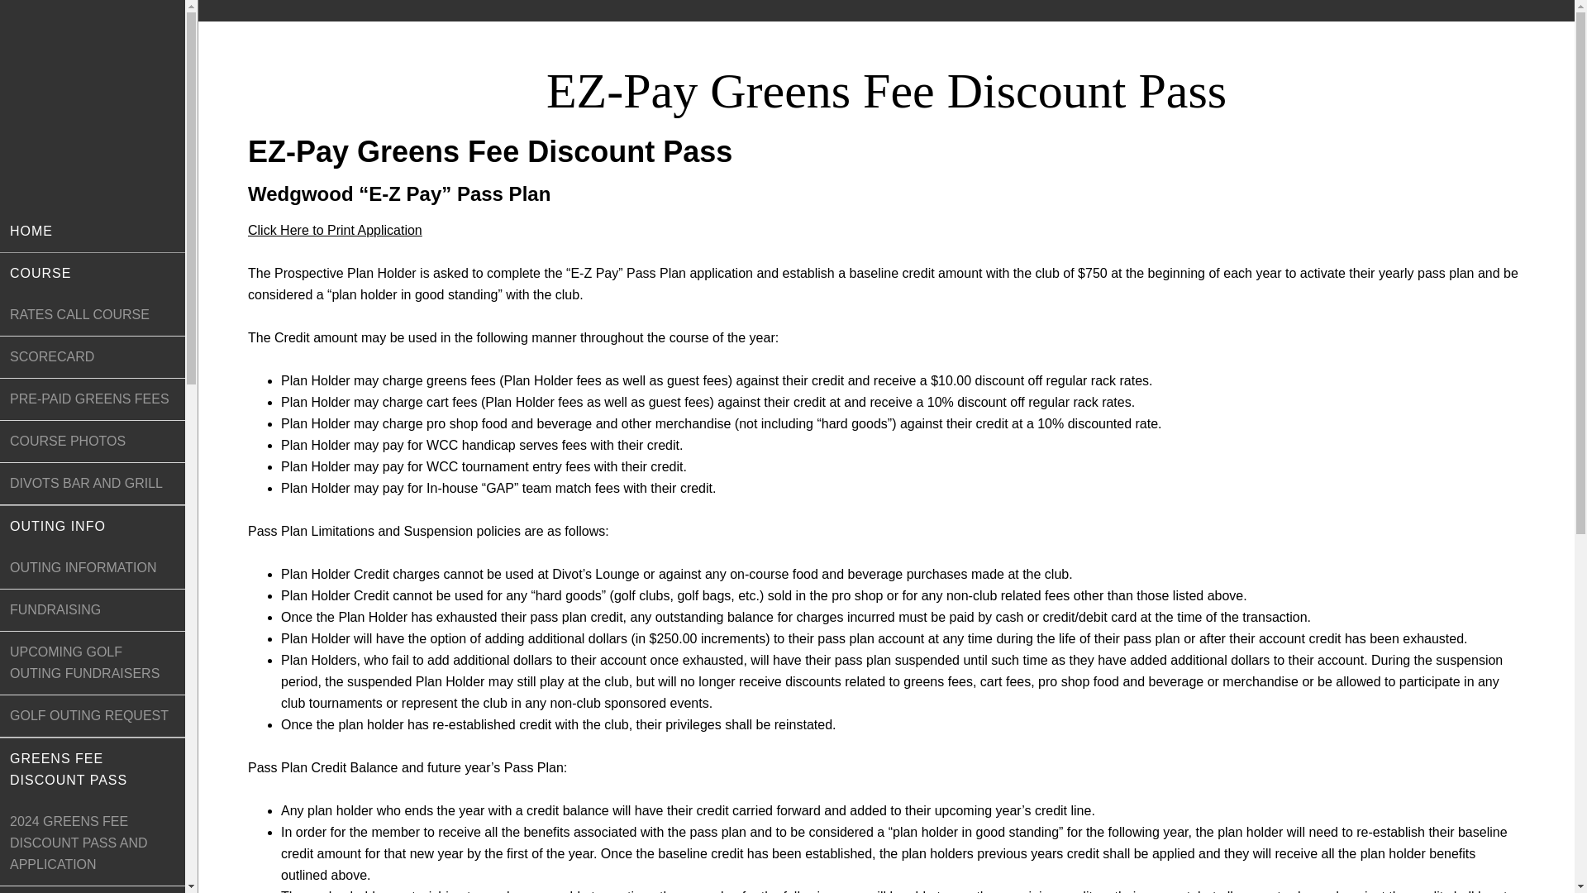 The height and width of the screenshot is (893, 1587). Describe the element at coordinates (93, 610) in the screenshot. I see `FUNDRAISING` at that location.